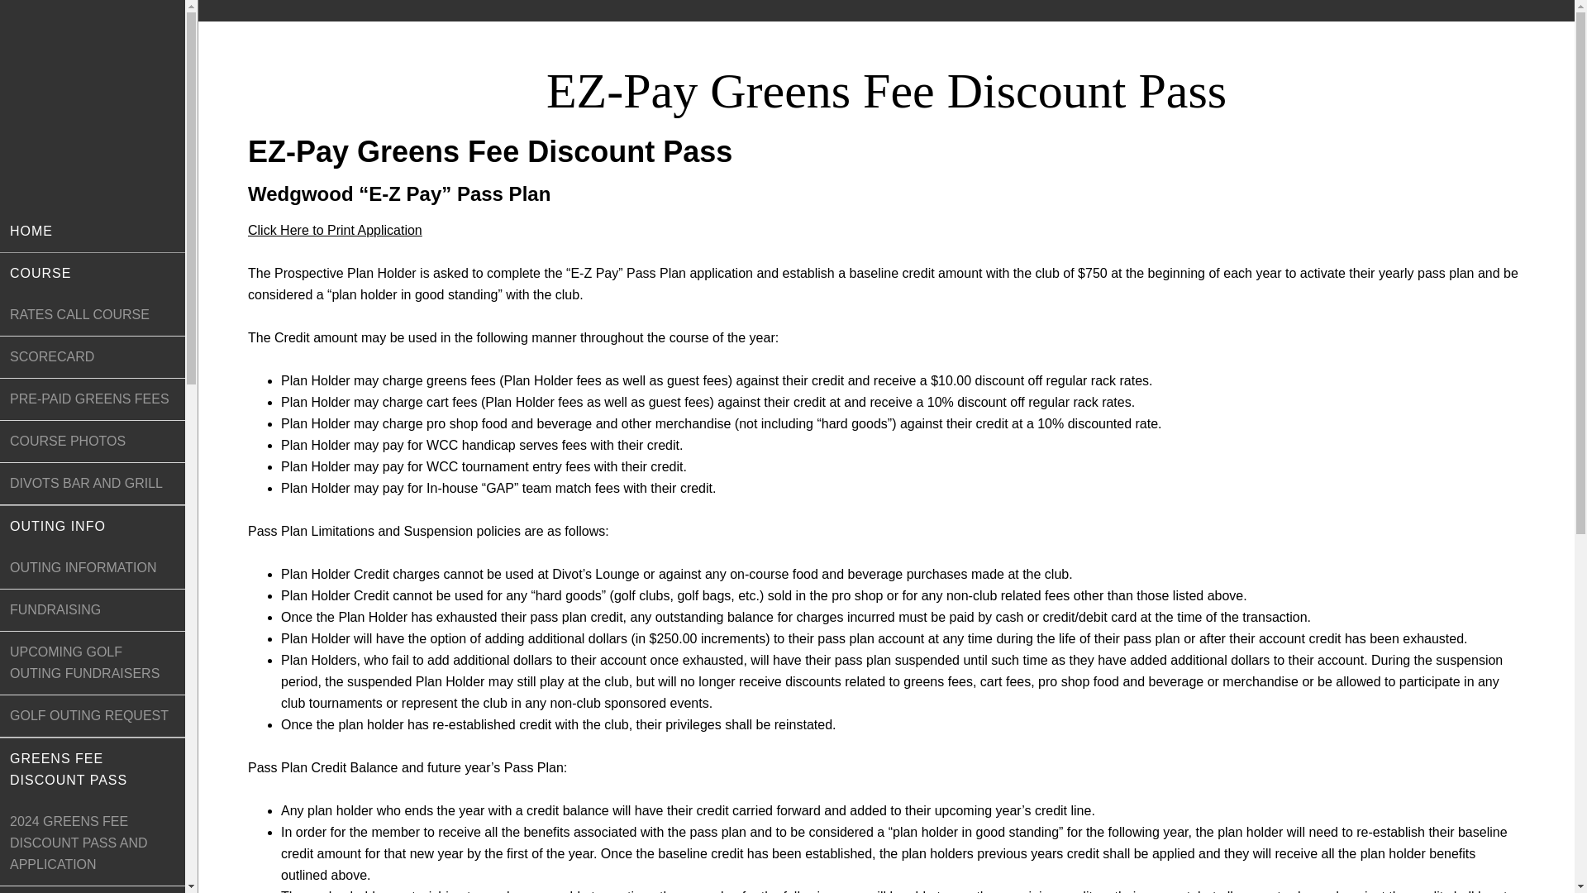 The height and width of the screenshot is (893, 1587). Describe the element at coordinates (93, 610) in the screenshot. I see `FUNDRAISING` at that location.